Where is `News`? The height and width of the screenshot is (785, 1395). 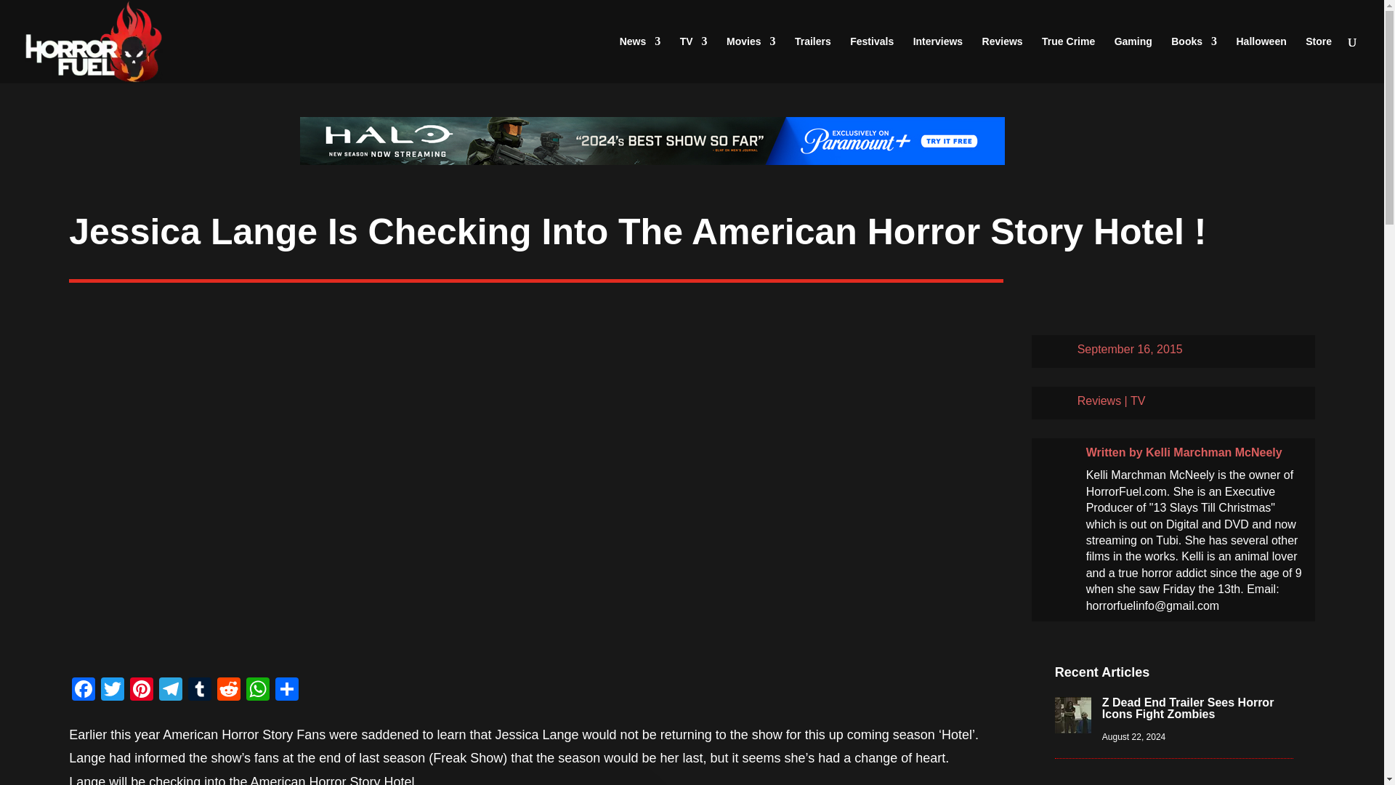 News is located at coordinates (640, 60).